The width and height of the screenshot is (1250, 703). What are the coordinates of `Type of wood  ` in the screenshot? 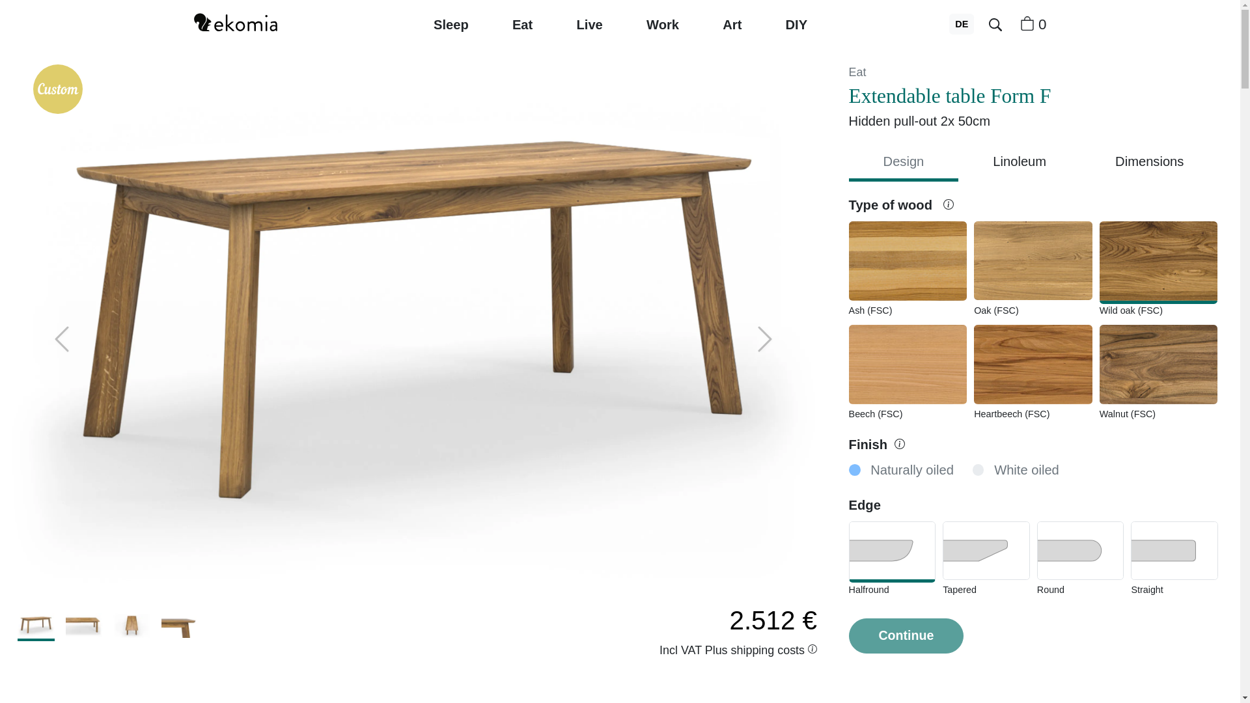 It's located at (901, 204).